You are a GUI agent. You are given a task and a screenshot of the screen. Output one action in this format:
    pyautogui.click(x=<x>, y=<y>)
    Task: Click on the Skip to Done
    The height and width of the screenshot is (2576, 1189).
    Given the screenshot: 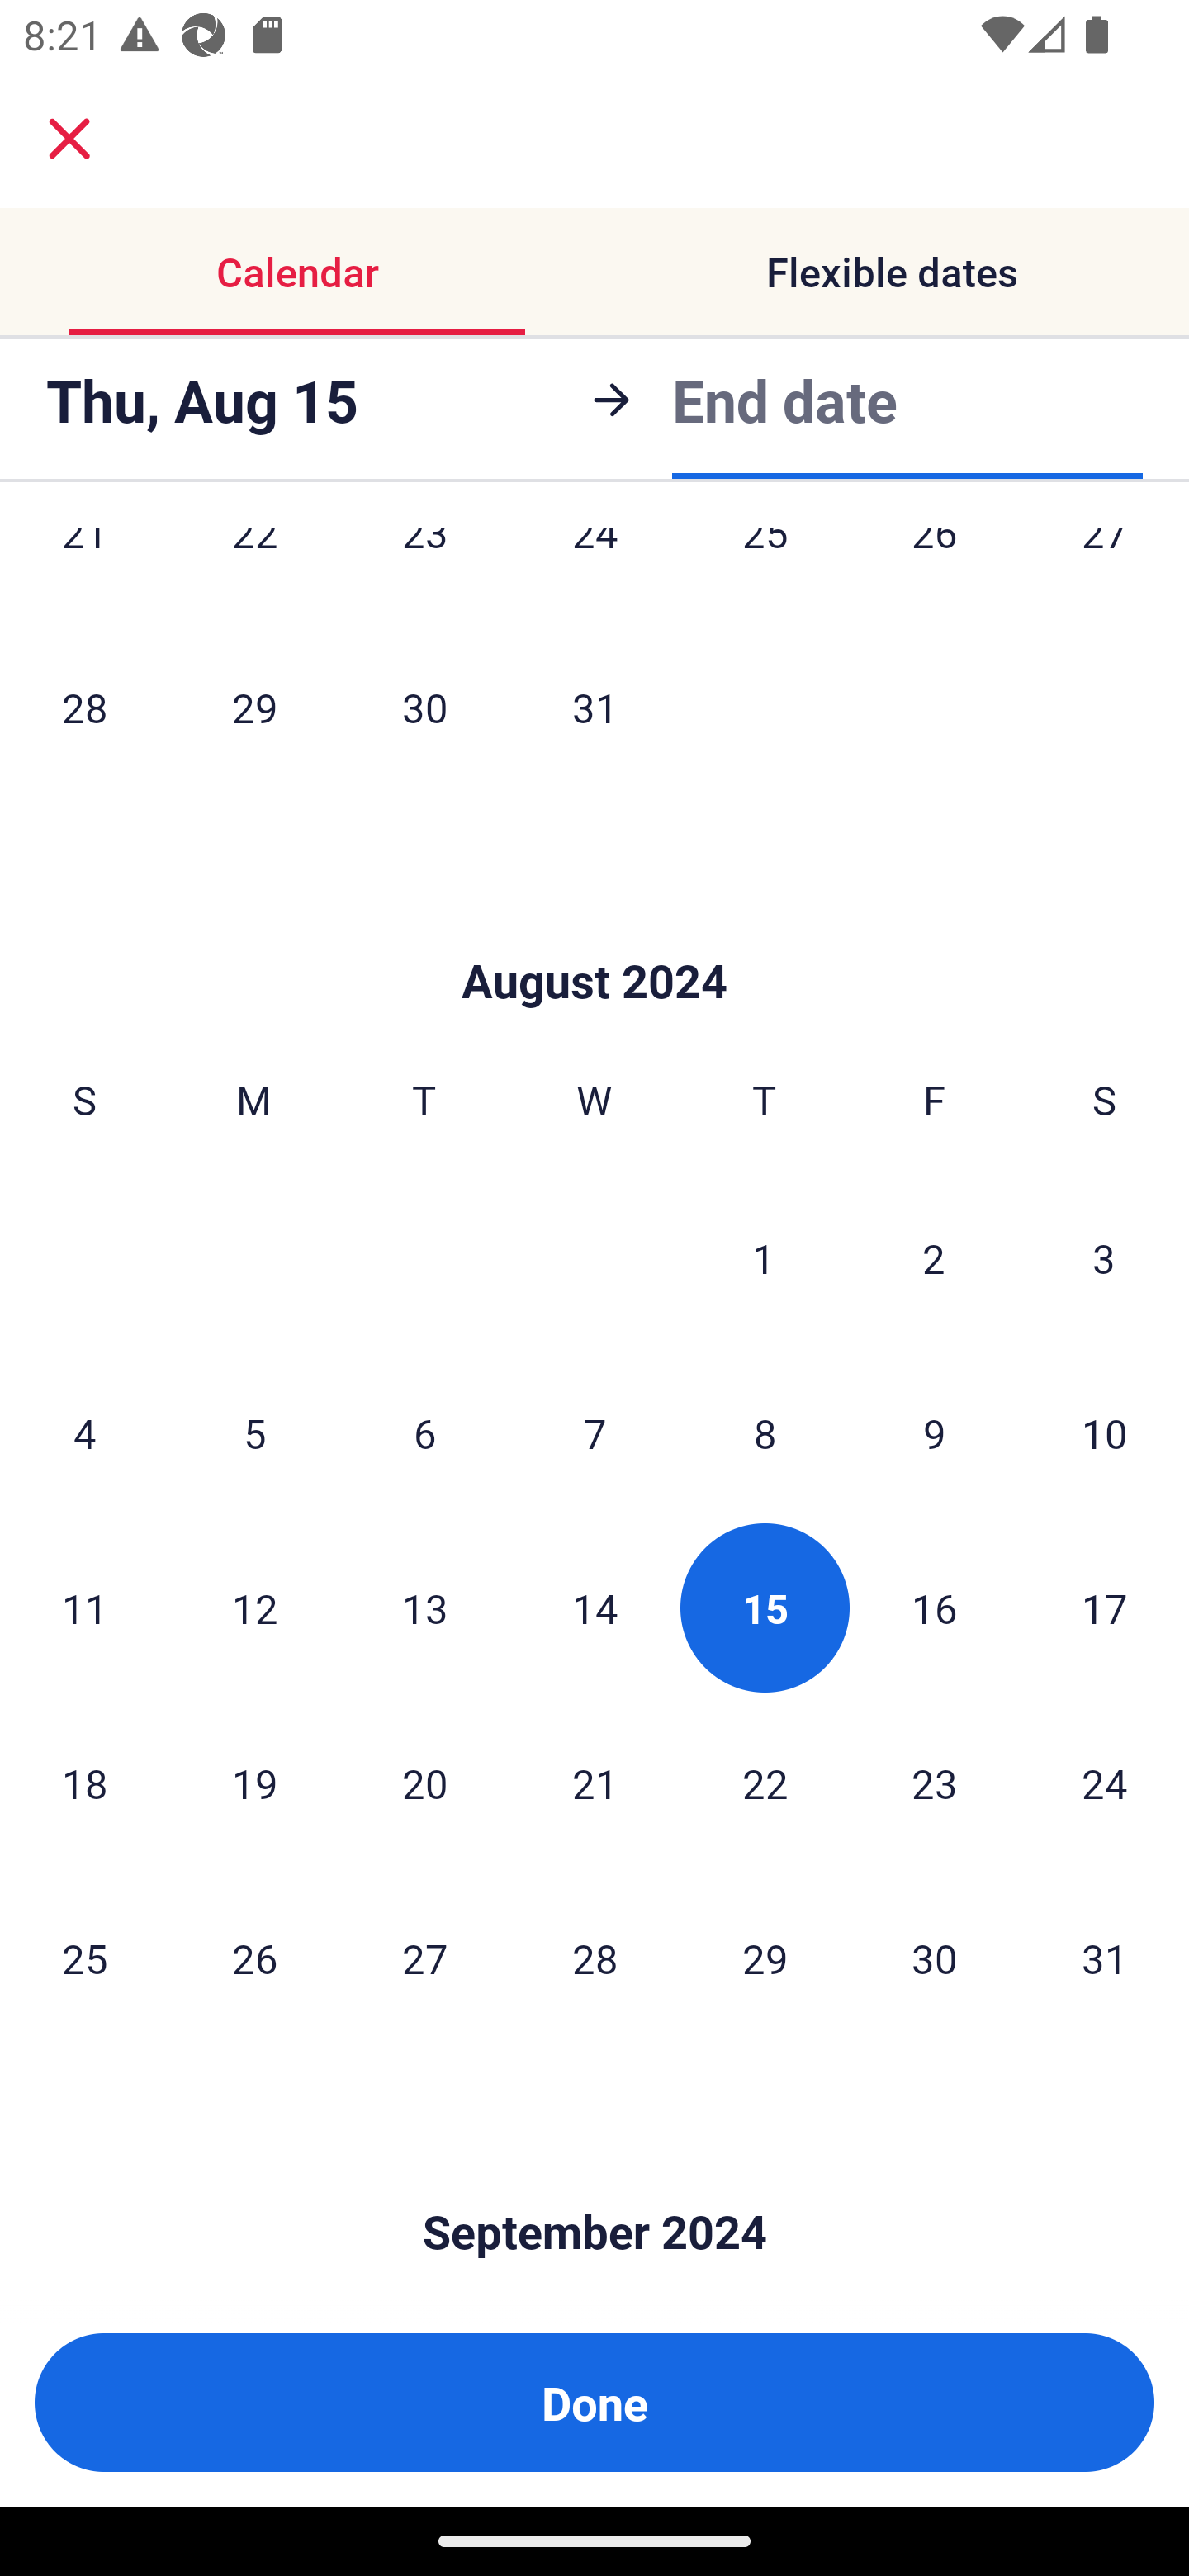 What is the action you would take?
    pyautogui.click(x=594, y=2183)
    